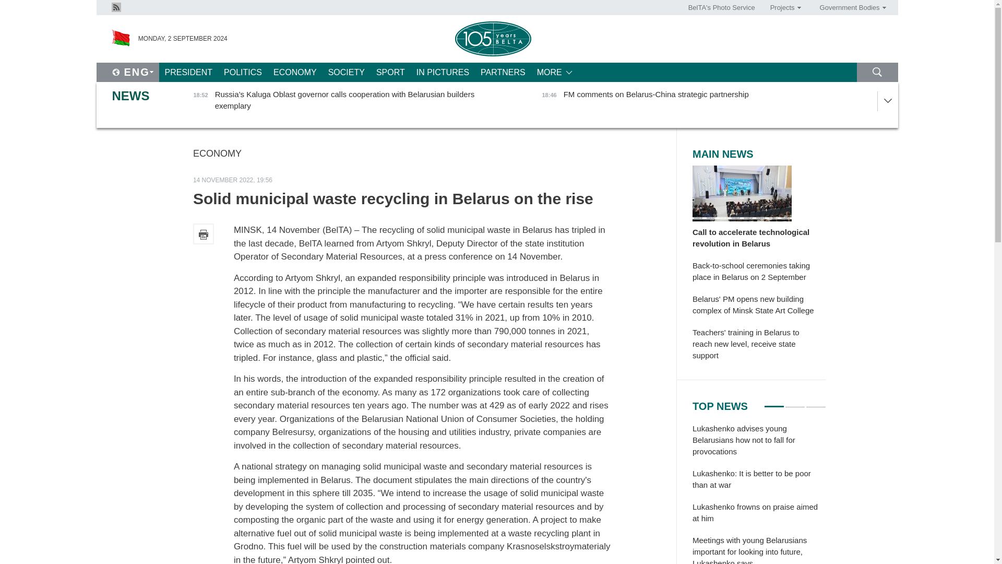 The height and width of the screenshot is (564, 1002). What do you see at coordinates (722, 7) in the screenshot?
I see `BelTA's Photo Service` at bounding box center [722, 7].